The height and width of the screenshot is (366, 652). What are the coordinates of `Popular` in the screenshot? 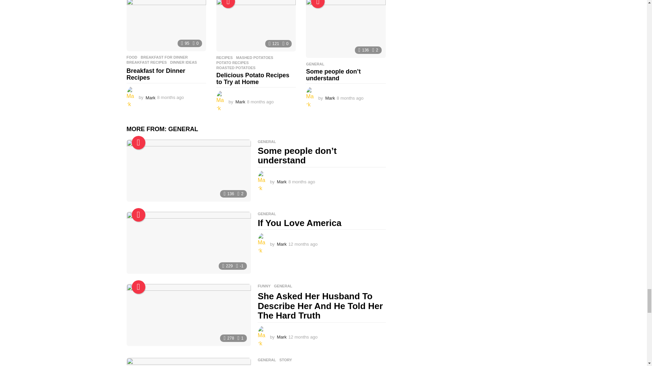 It's located at (228, 4).